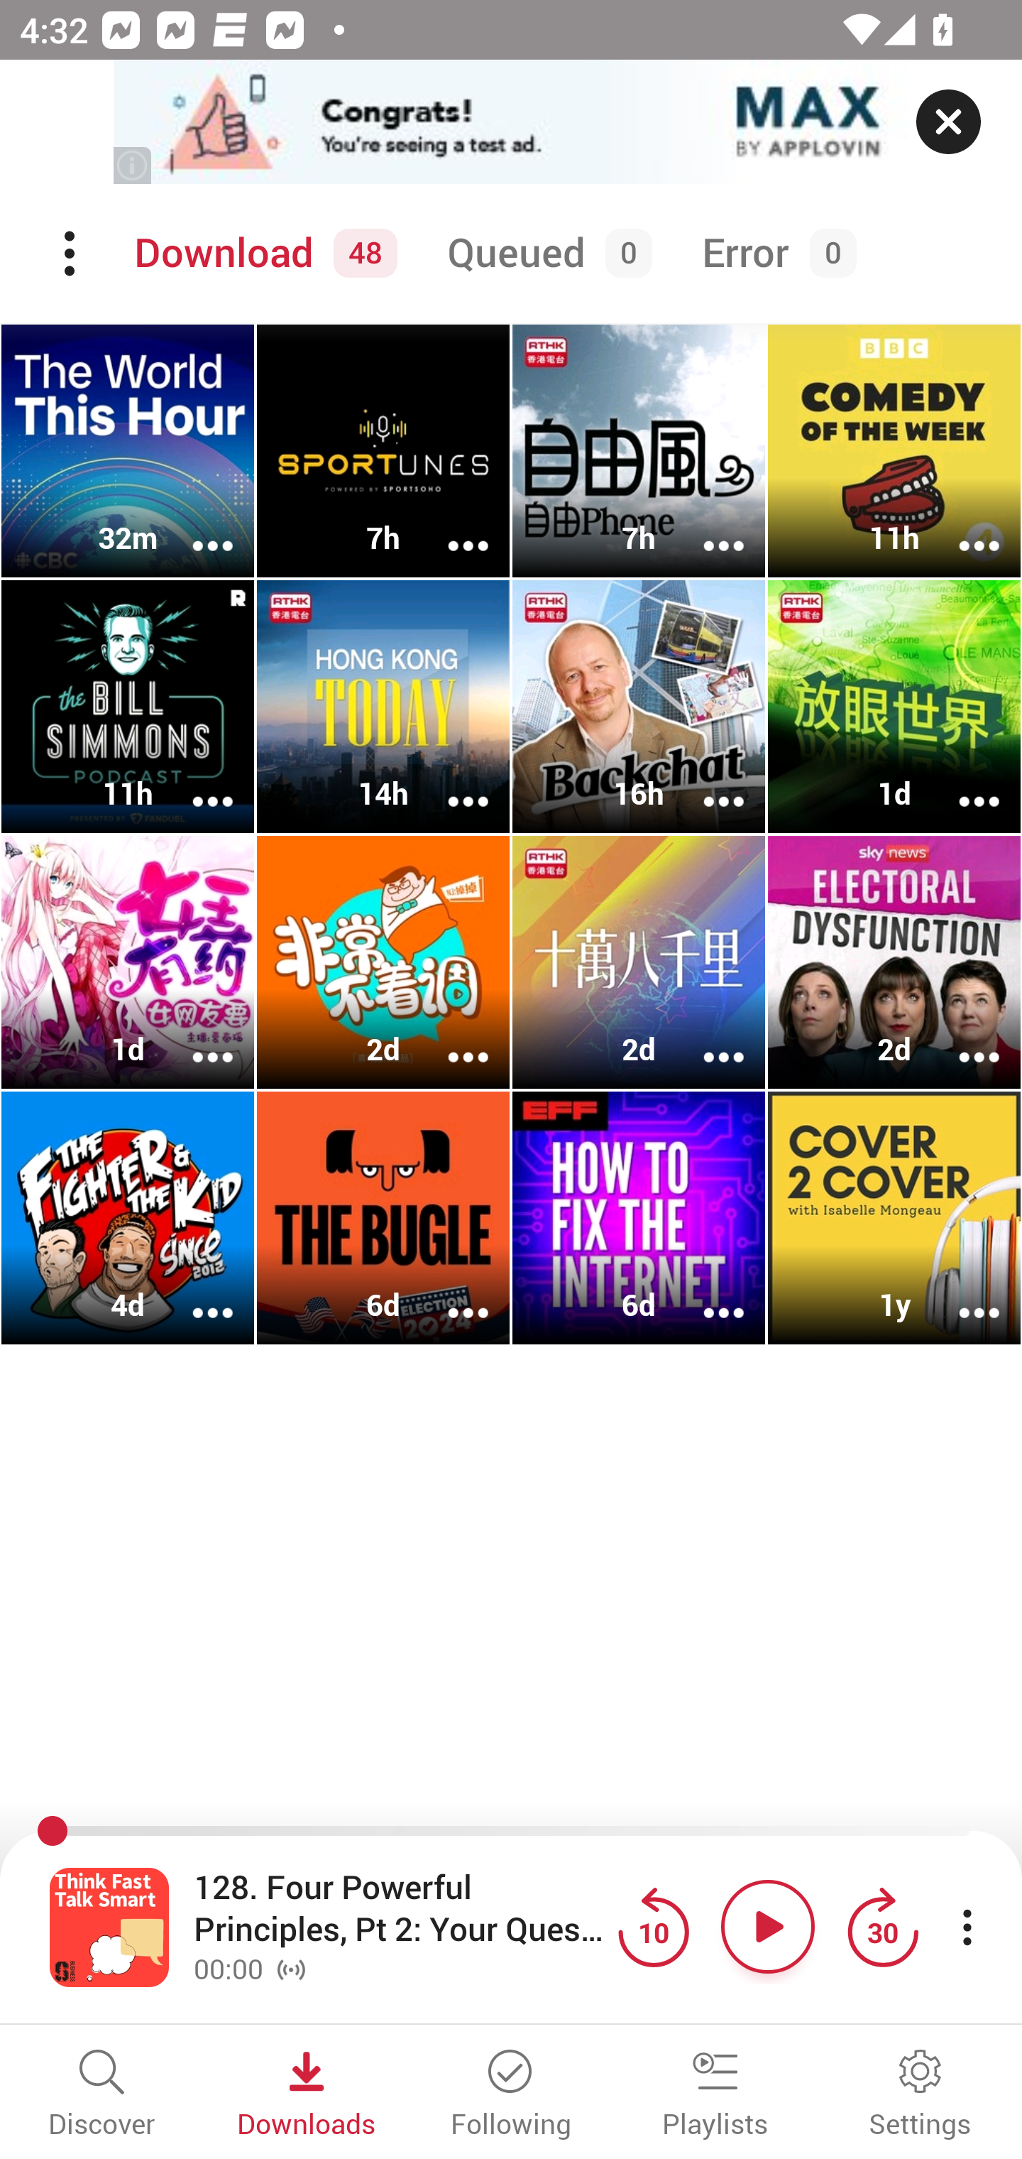  Describe the element at coordinates (383, 1217) in the screenshot. I see `The Bugle 6d More options More options` at that location.